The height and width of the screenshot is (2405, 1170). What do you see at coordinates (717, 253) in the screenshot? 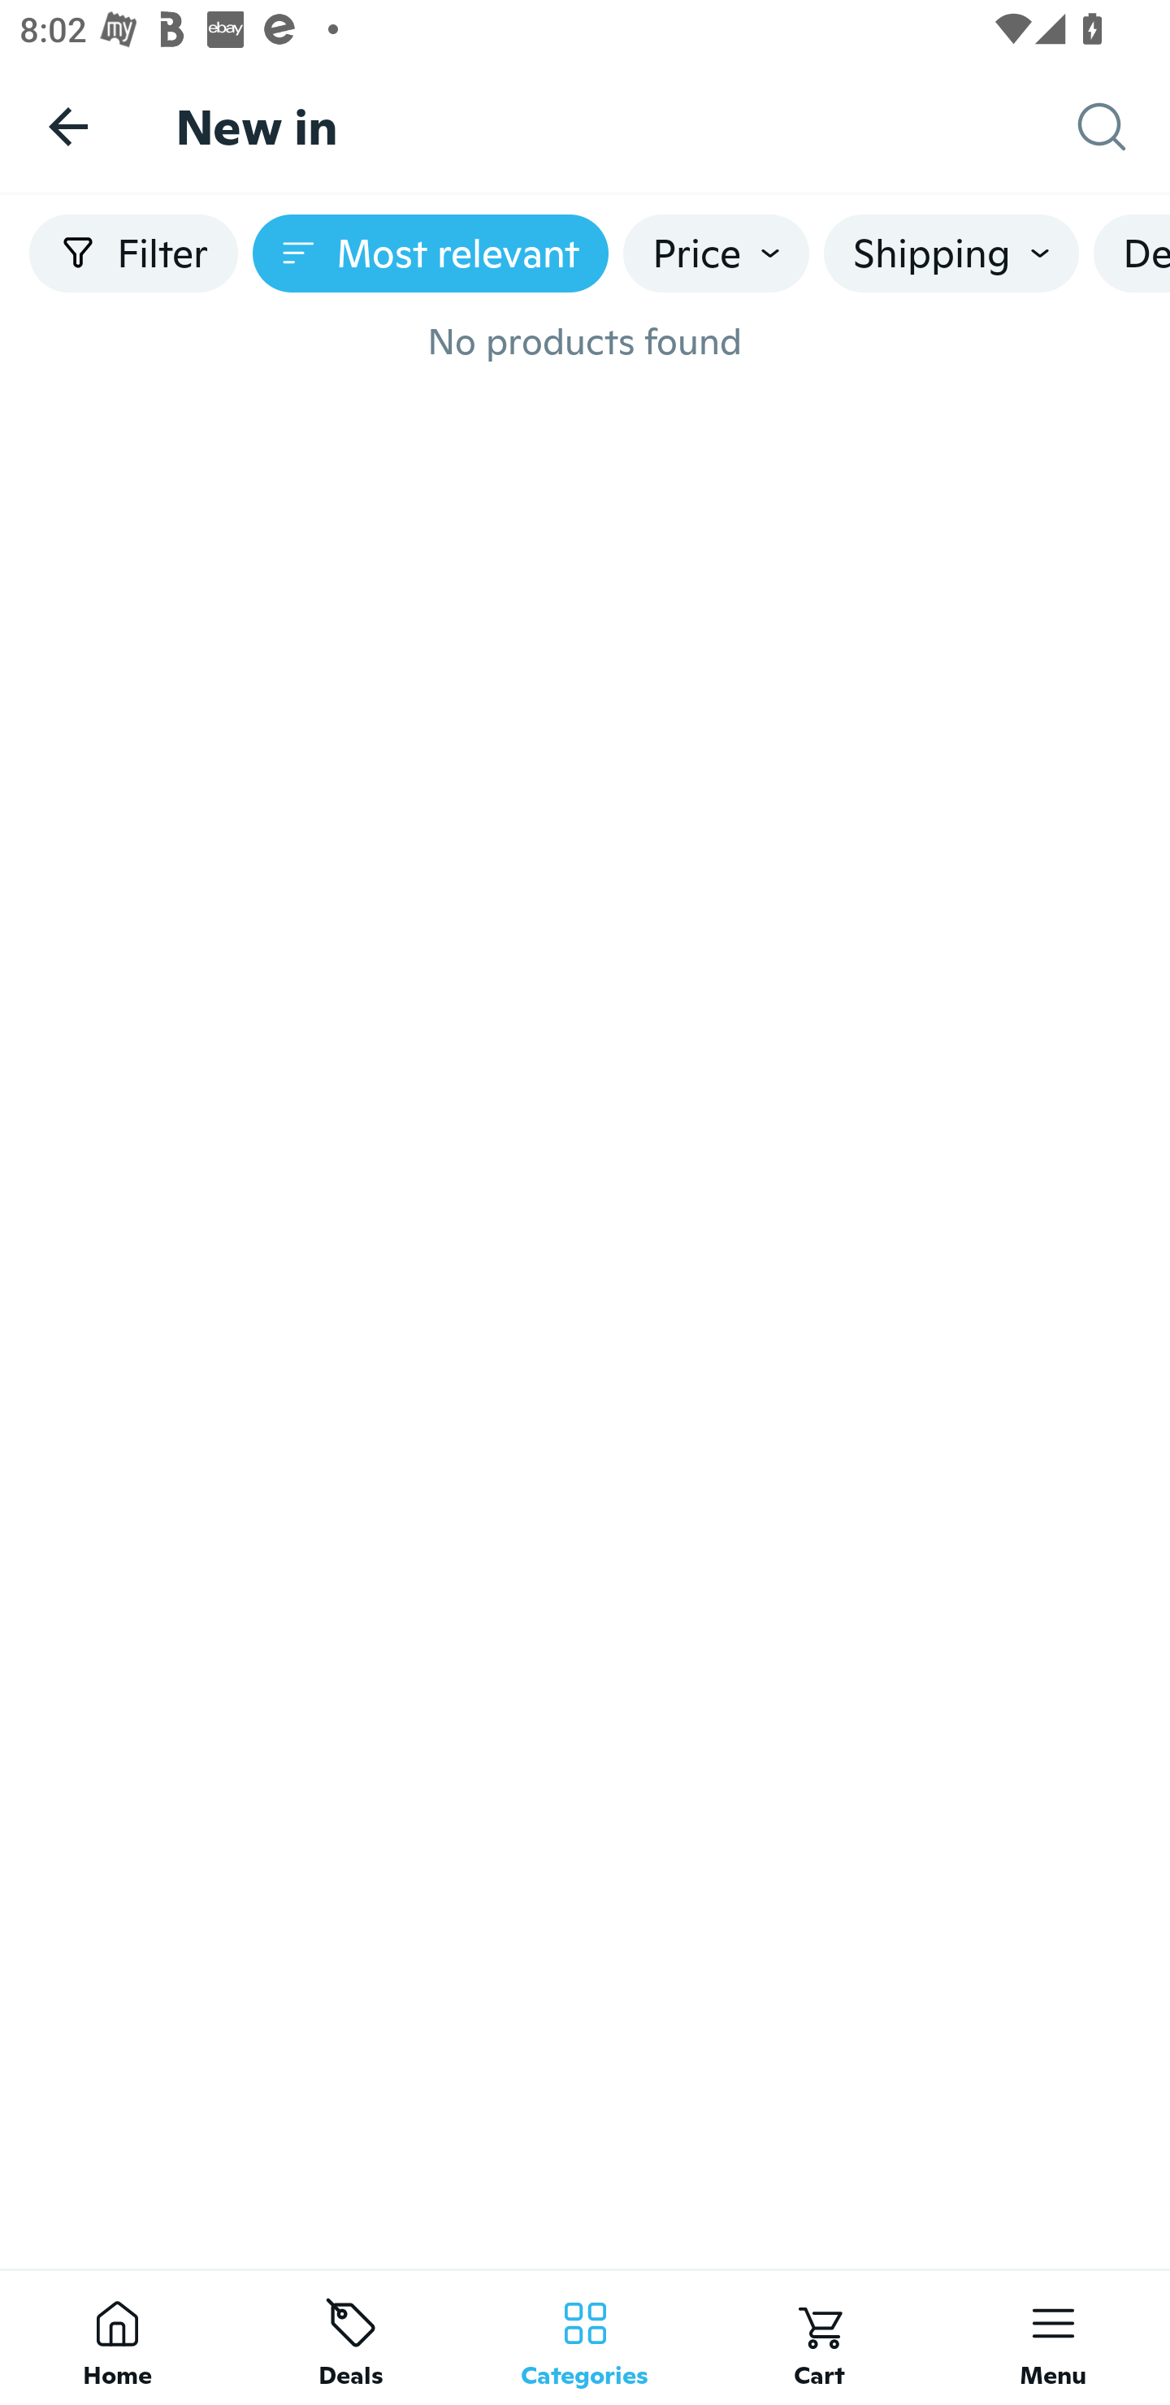
I see `Price` at bounding box center [717, 253].